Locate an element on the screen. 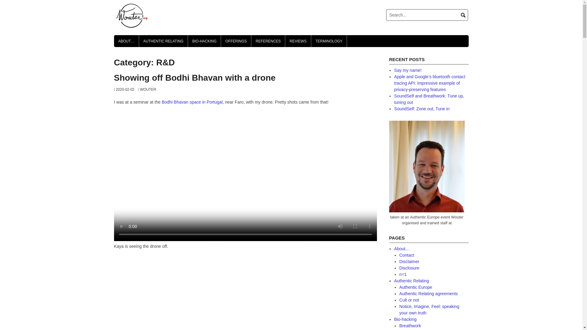 This screenshot has height=330, width=587. REFERENCES is located at coordinates (268, 41).